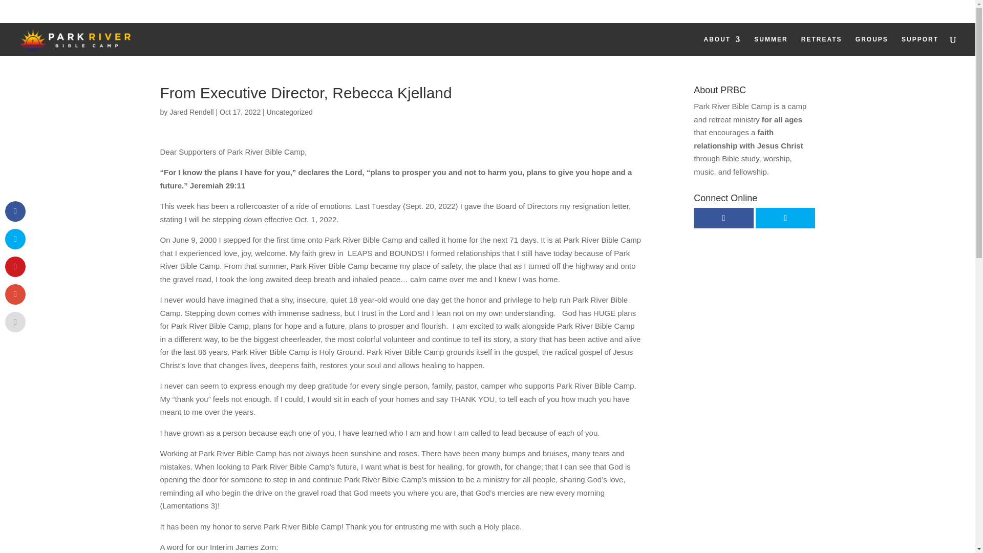 Image resolution: width=983 pixels, height=553 pixels. I want to click on REGISTER, so click(812, 13).